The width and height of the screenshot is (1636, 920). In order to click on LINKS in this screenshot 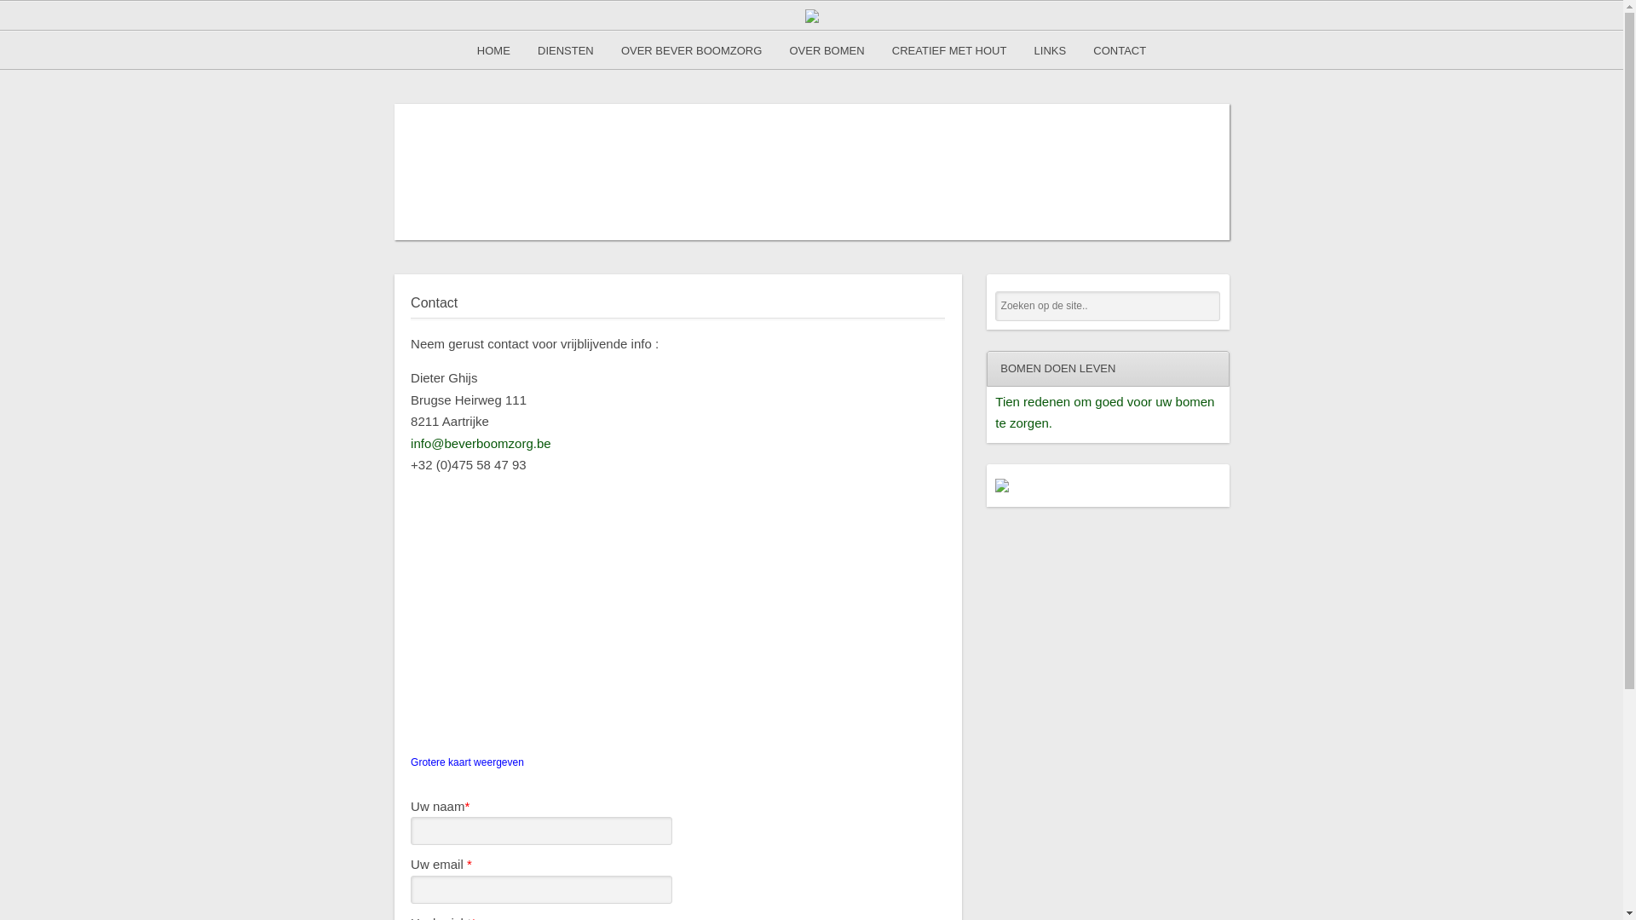, I will do `click(1051, 49)`.